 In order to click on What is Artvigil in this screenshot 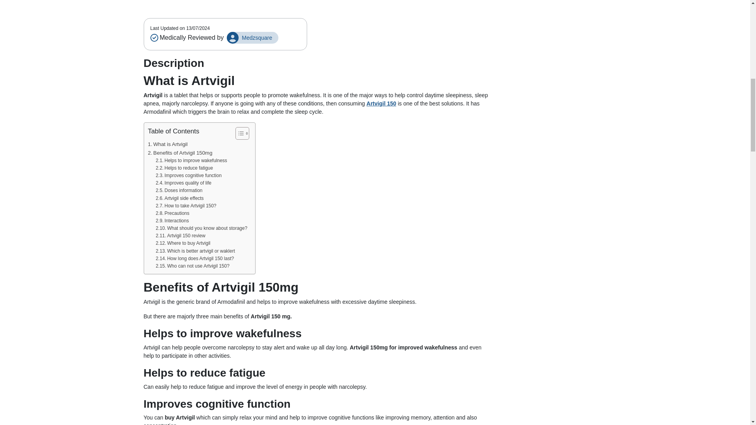, I will do `click(168, 142)`.